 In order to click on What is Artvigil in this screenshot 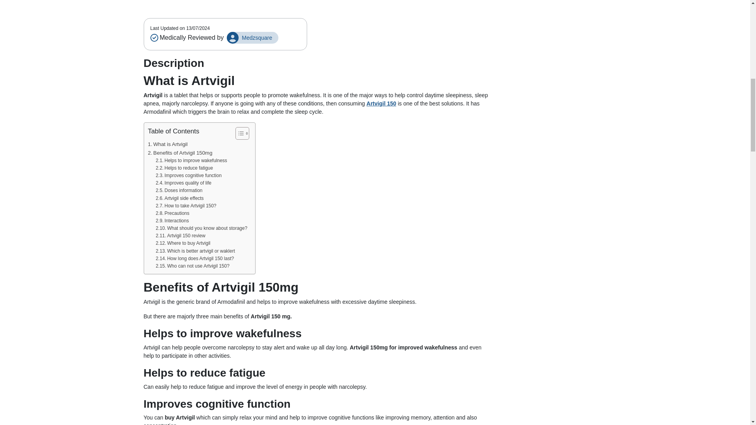, I will do `click(168, 142)`.